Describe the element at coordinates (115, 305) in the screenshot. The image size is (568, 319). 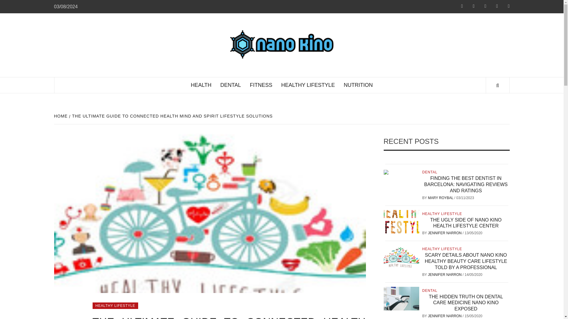
I see `HEALTHY LIFESTYLE` at that location.